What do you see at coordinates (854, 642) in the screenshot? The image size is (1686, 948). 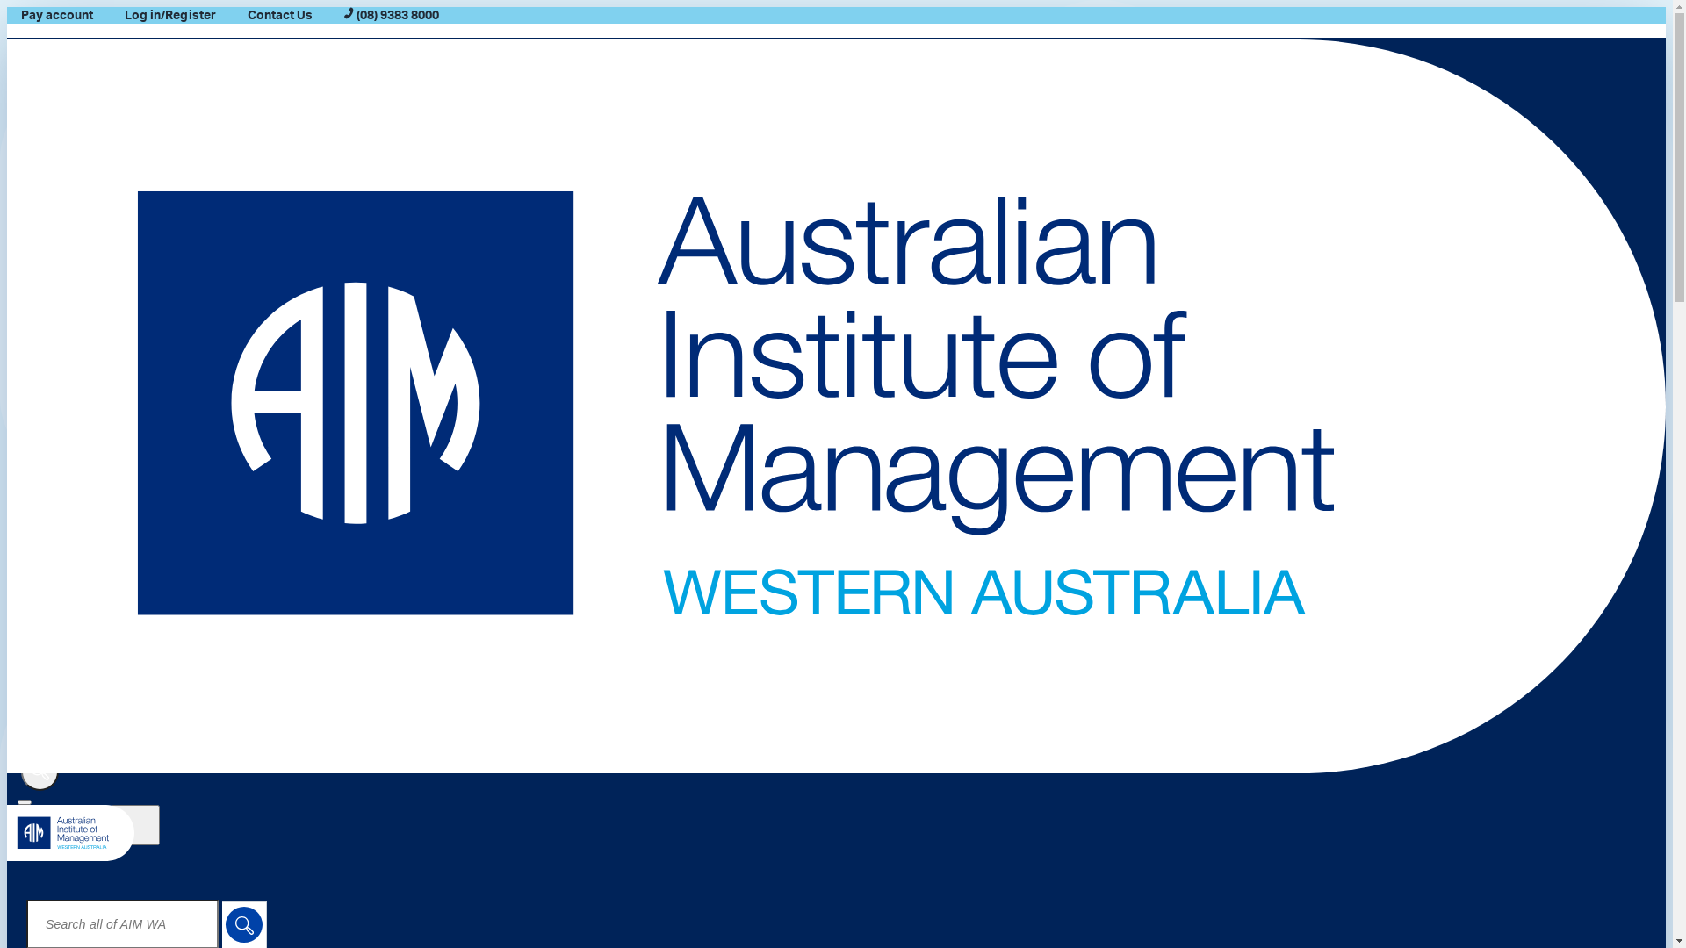 I see `Workplace Conversations` at bounding box center [854, 642].